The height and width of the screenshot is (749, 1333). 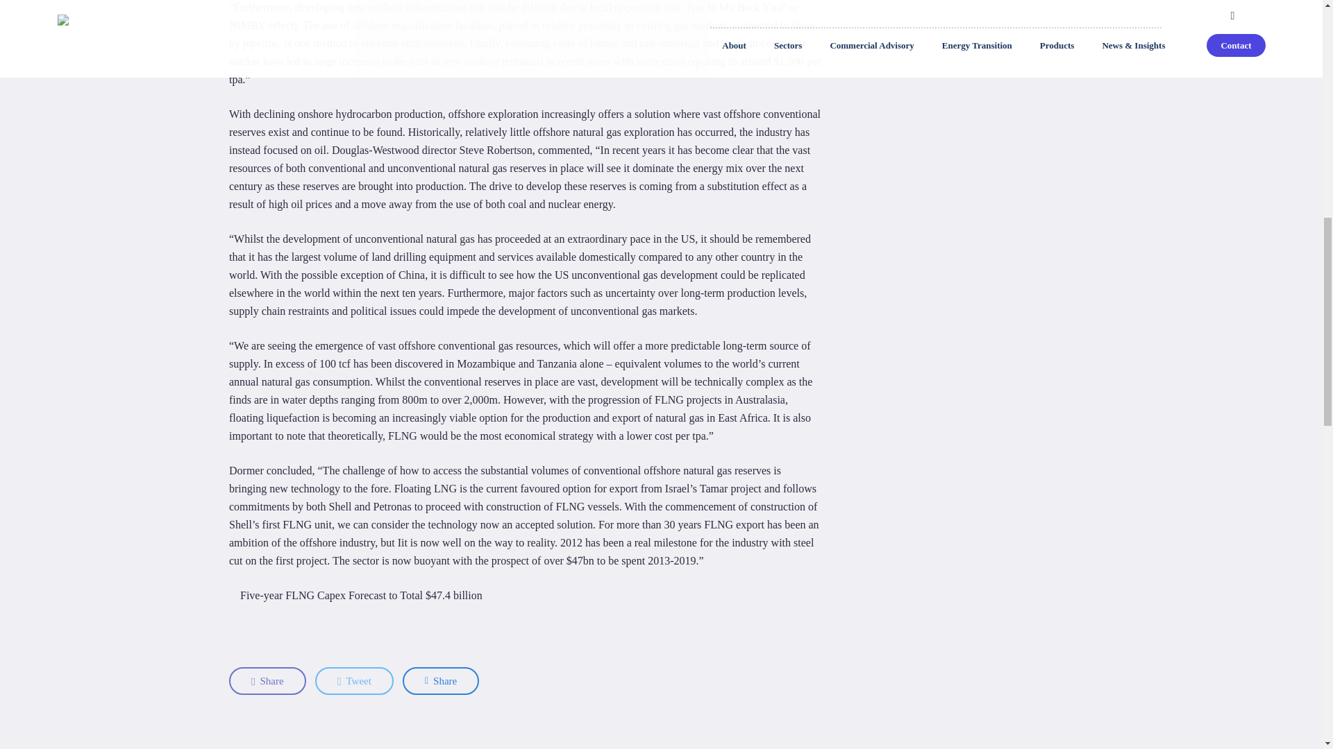 I want to click on Share this, so click(x=440, y=681).